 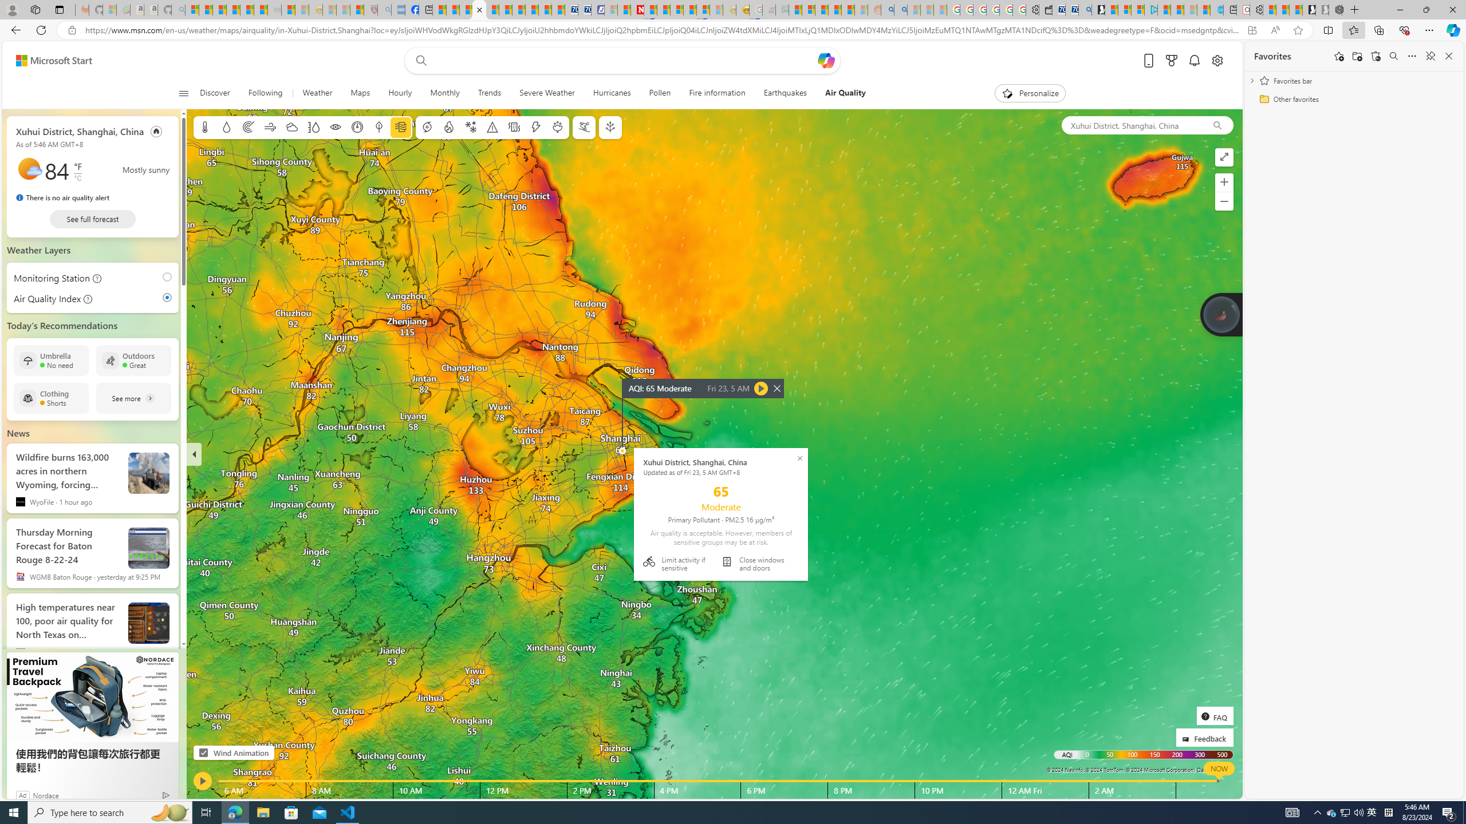 What do you see at coordinates (426, 127) in the screenshot?
I see `Hurricane` at bounding box center [426, 127].